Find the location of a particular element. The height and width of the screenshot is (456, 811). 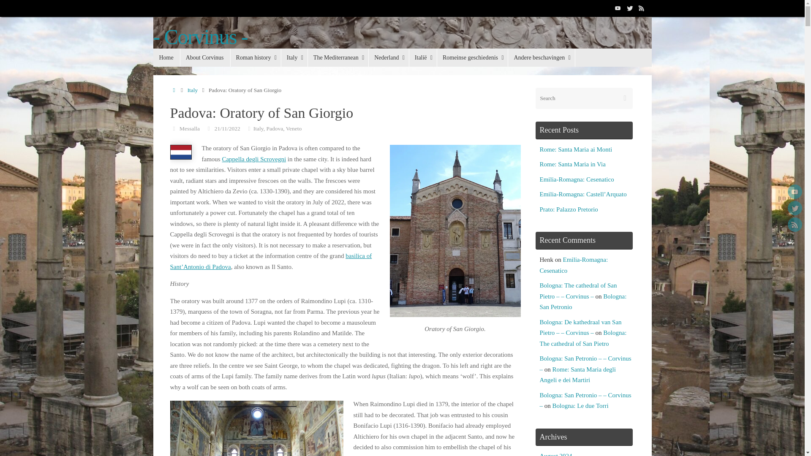

Twitter is located at coordinates (795, 208).